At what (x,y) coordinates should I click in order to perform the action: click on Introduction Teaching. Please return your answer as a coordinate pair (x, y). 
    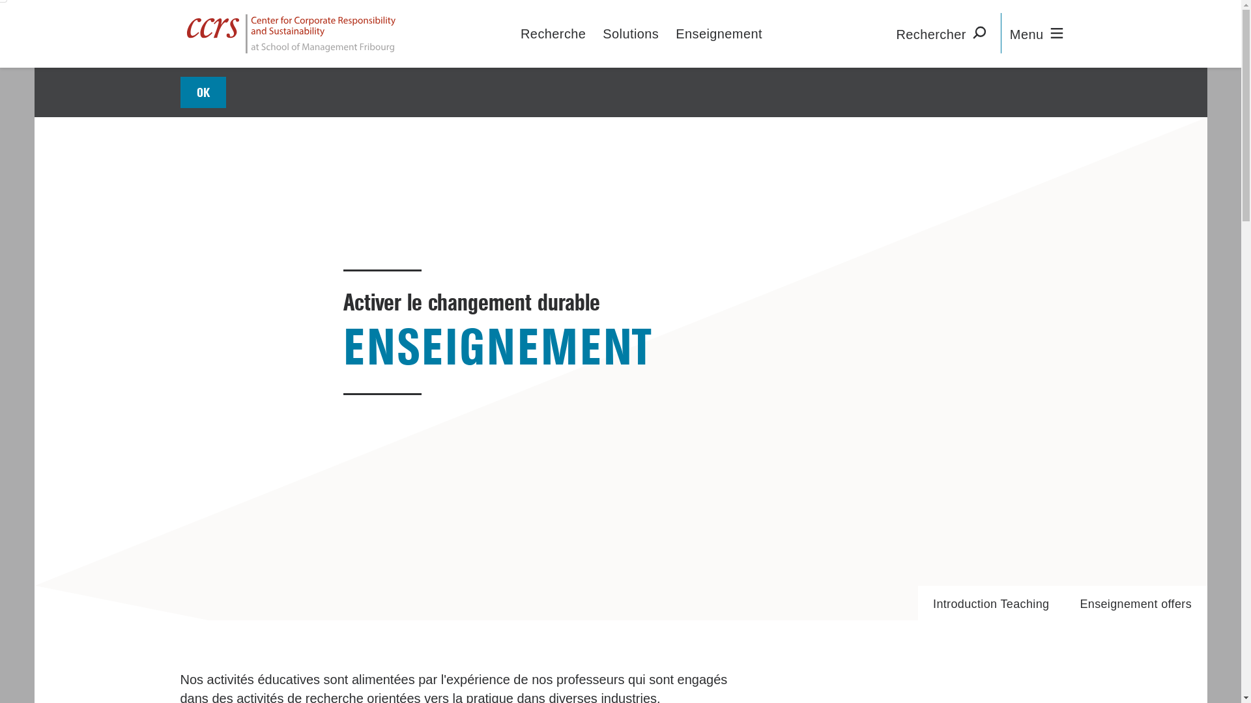
    Looking at the image, I should click on (992, 603).